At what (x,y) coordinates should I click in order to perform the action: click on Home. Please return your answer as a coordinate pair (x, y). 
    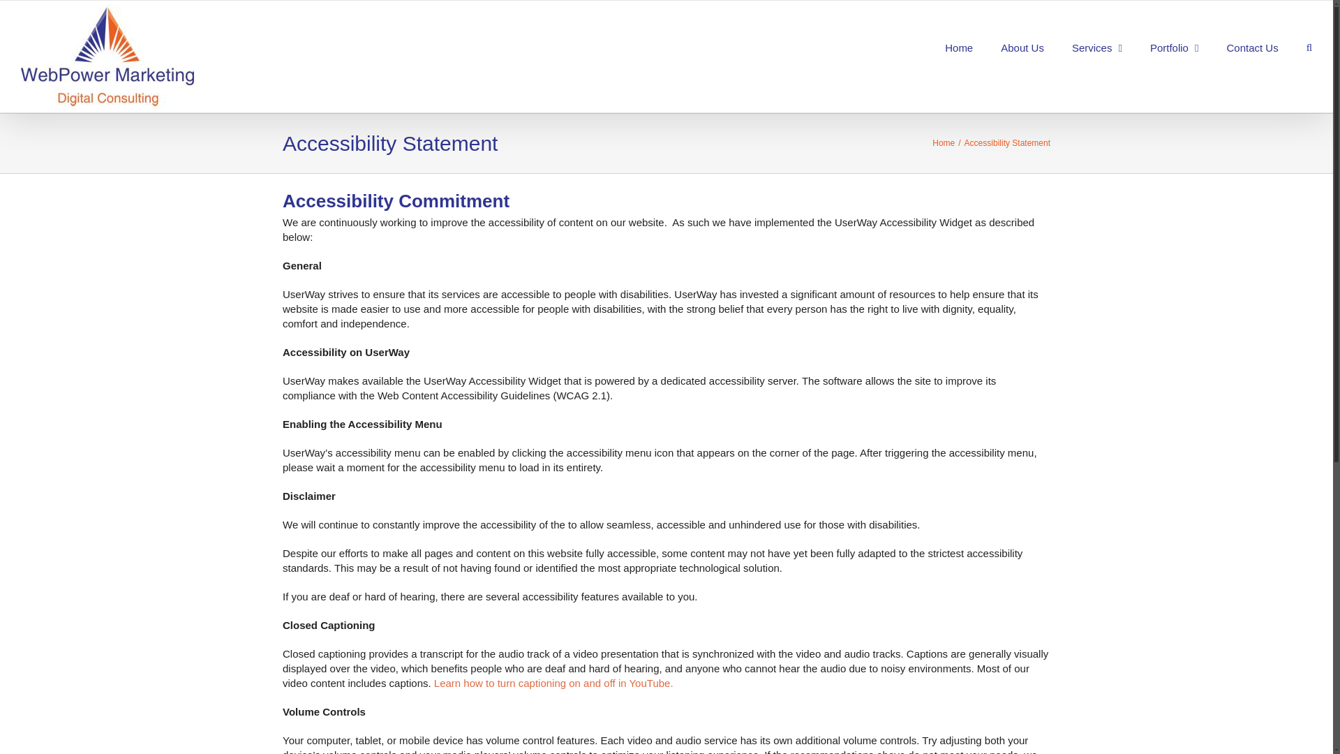
    Looking at the image, I should click on (944, 142).